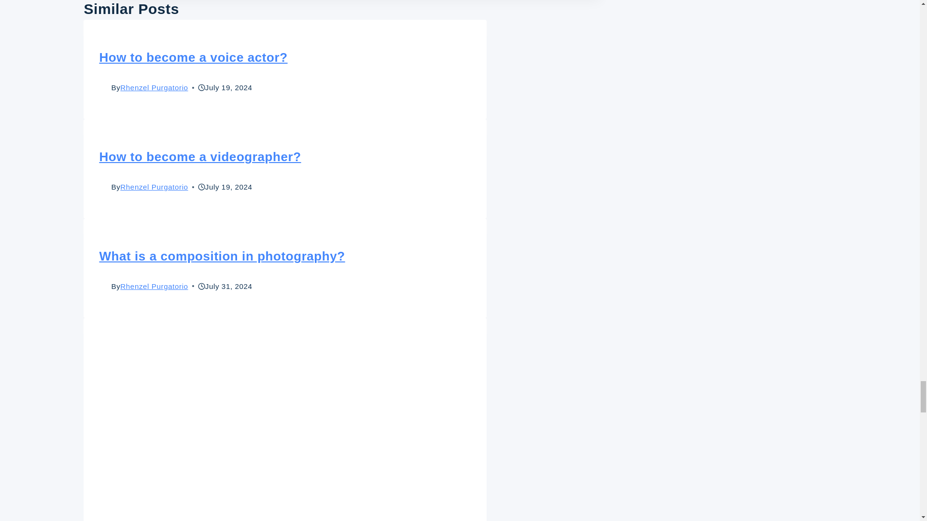 The height and width of the screenshot is (521, 927). I want to click on Rhenzel Purgatorio, so click(154, 187).